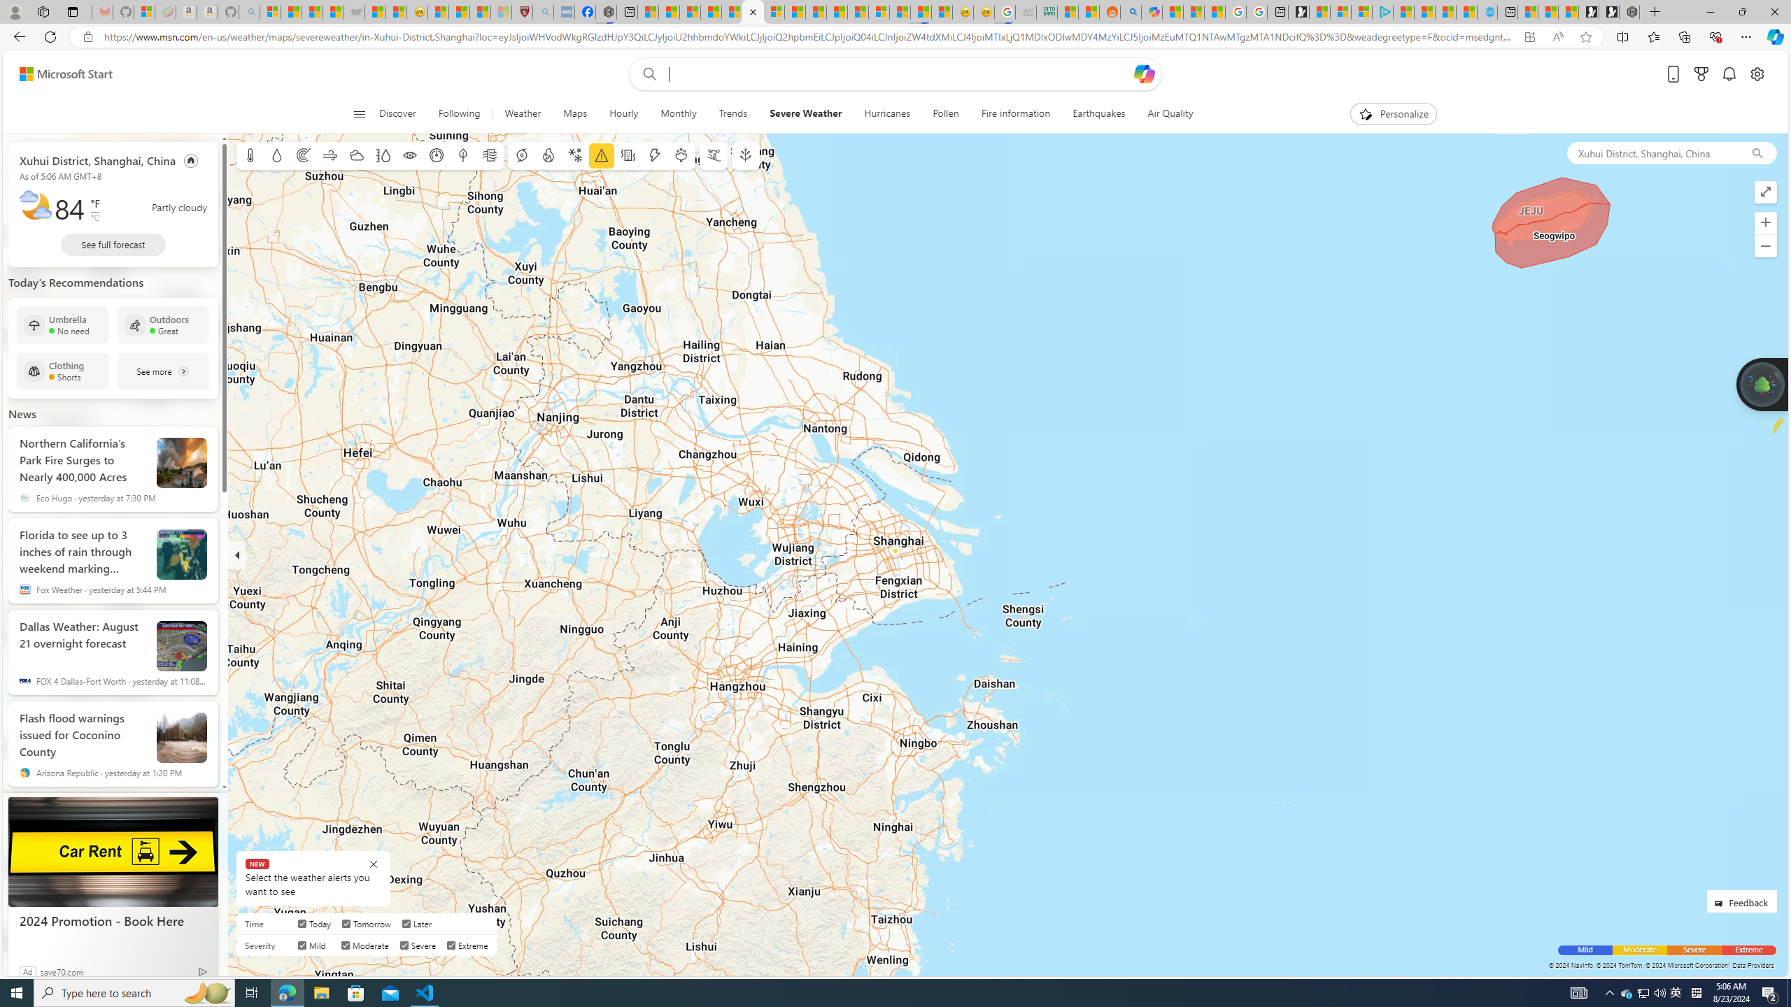 This screenshot has width=1791, height=1007. Describe the element at coordinates (679, 114) in the screenshot. I see `Monthly` at that location.